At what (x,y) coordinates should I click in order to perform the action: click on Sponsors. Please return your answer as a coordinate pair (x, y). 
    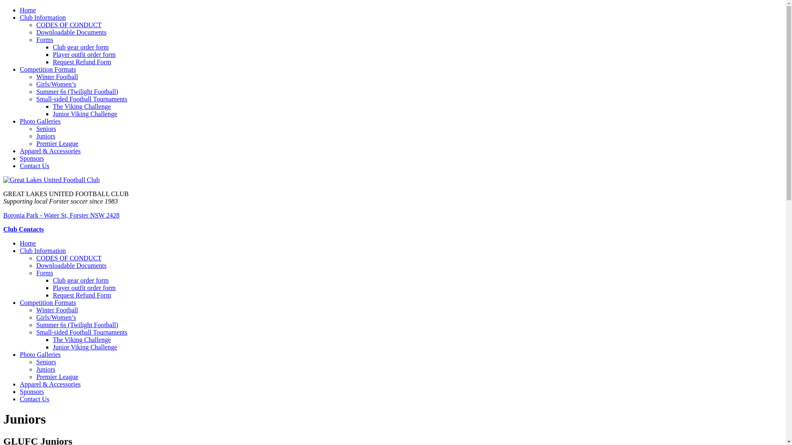
    Looking at the image, I should click on (32, 158).